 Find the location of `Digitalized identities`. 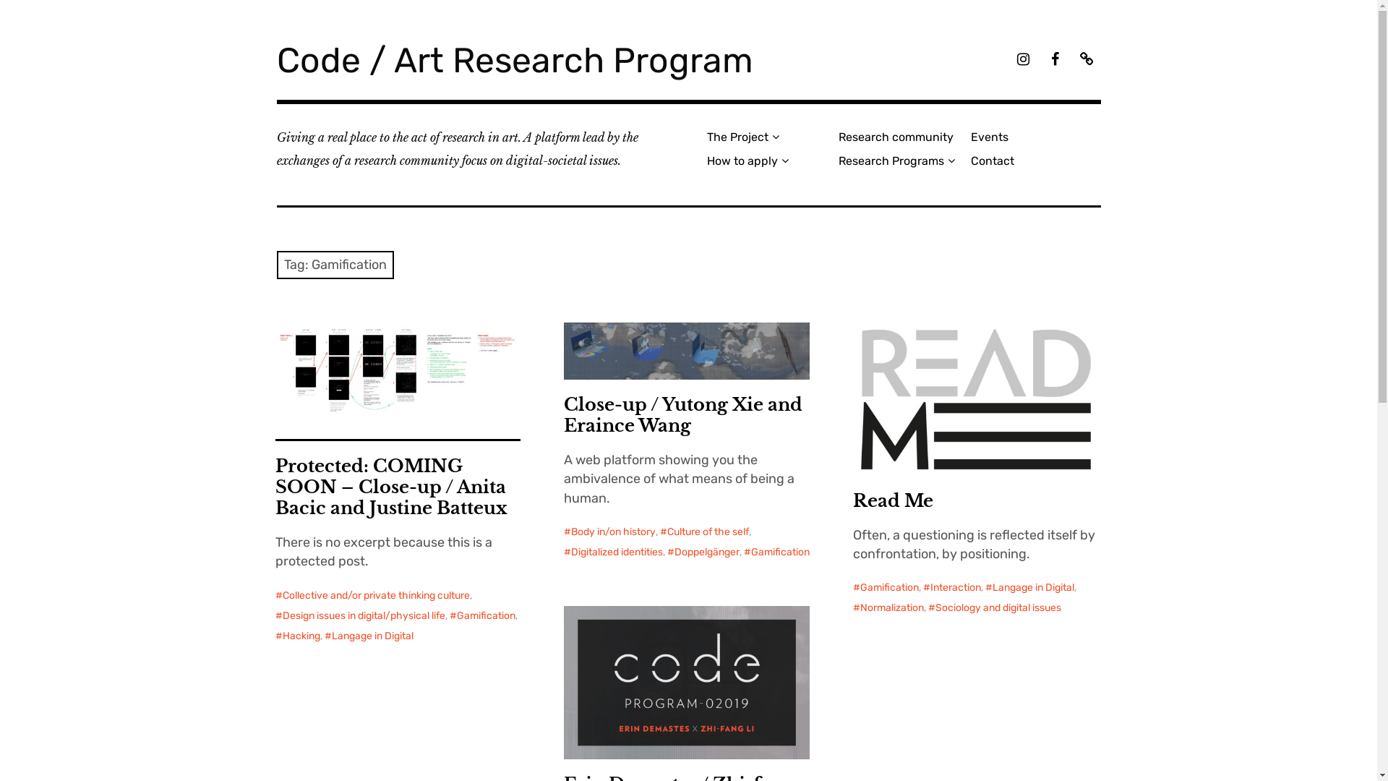

Digitalized identities is located at coordinates (613, 552).